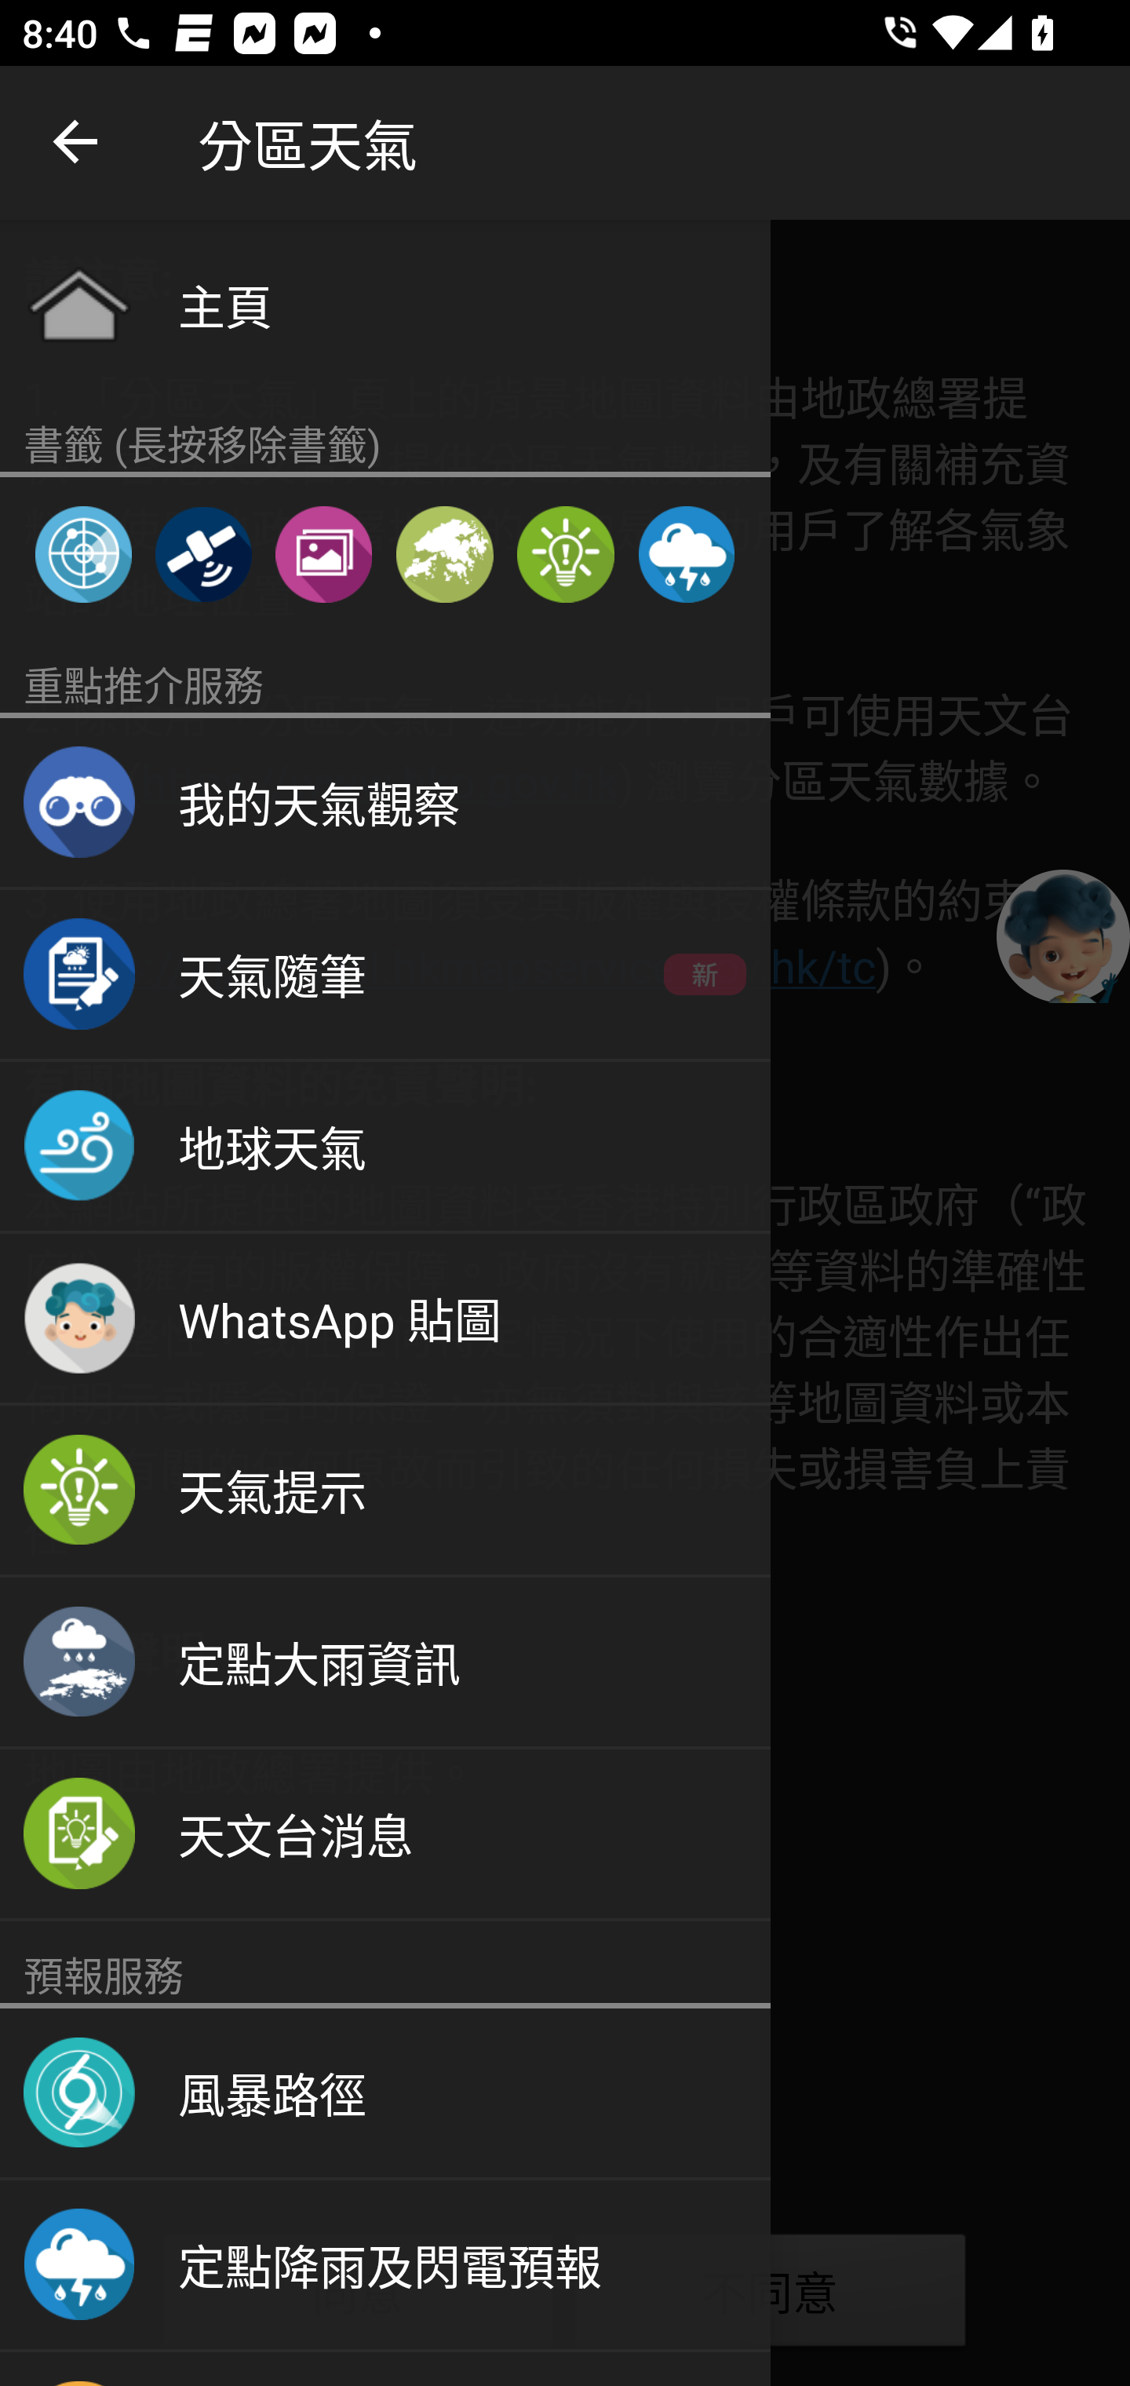  Describe the element at coordinates (385, 1491) in the screenshot. I see `天氣提示` at that location.